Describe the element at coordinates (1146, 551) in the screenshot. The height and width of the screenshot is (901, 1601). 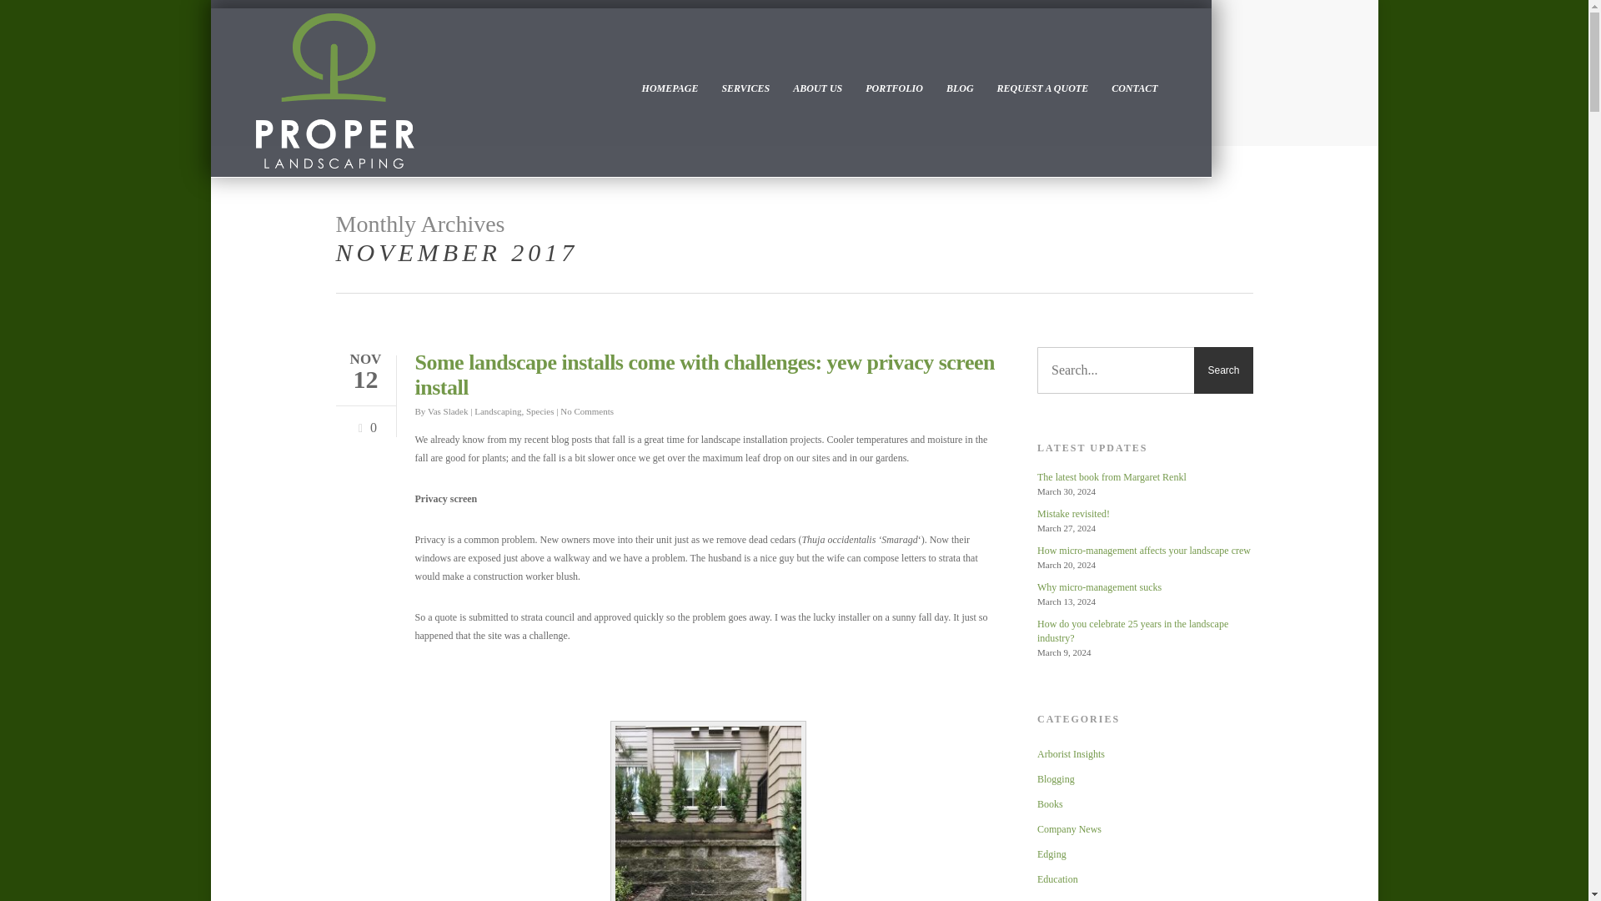
I see `How micro-management affects your landscape crew` at that location.